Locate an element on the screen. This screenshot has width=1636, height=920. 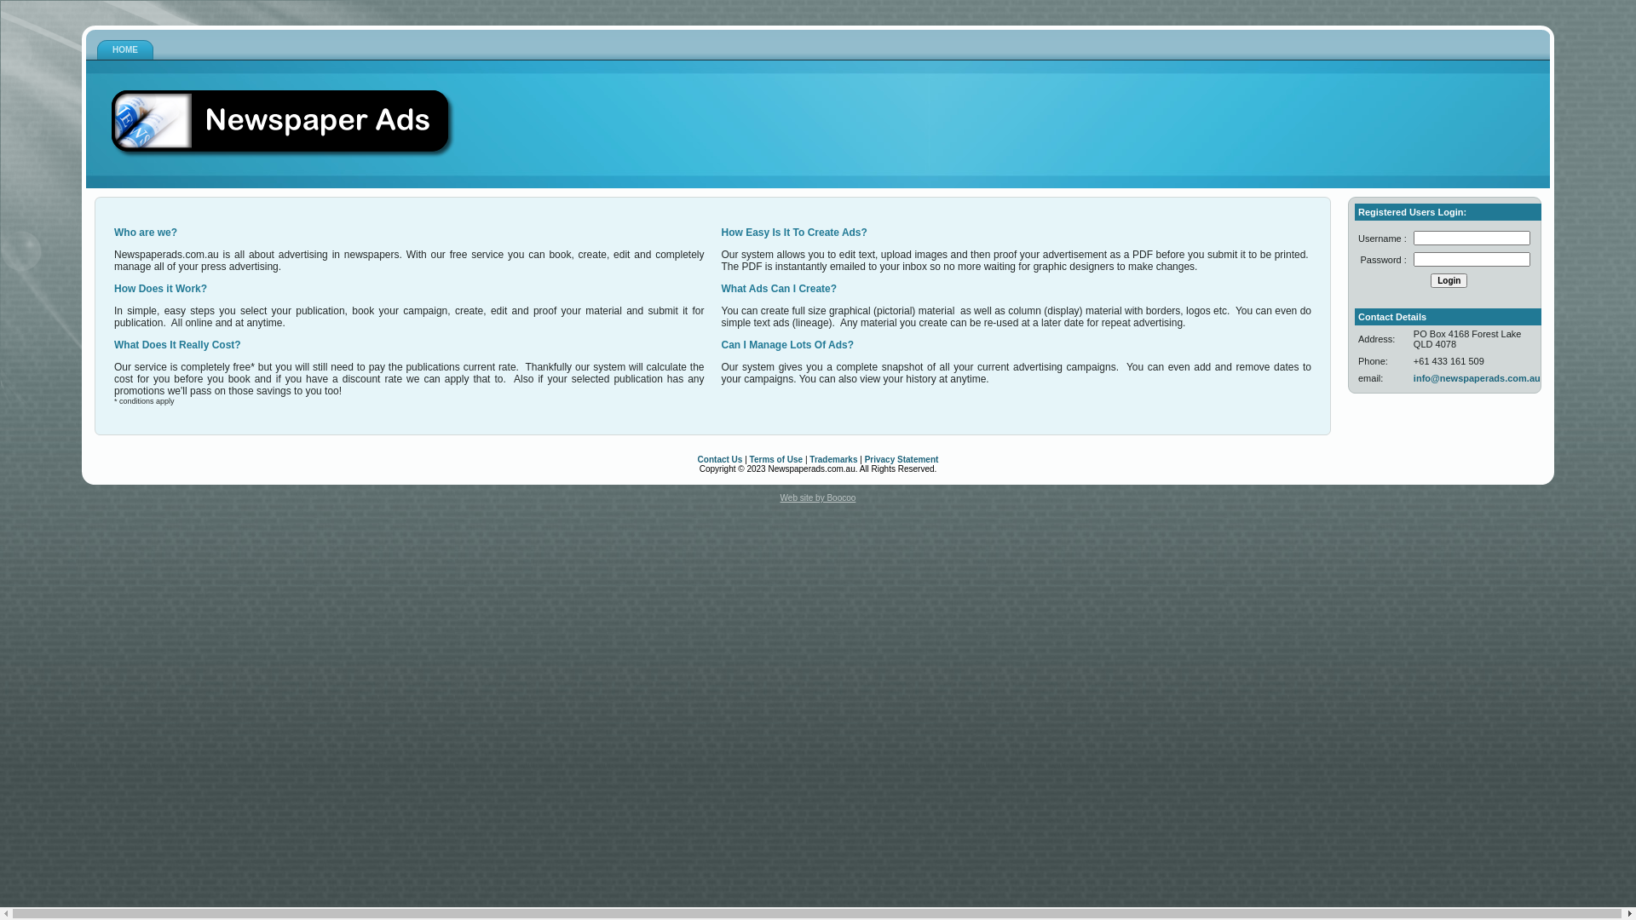
Trademarks is located at coordinates (833, 460).